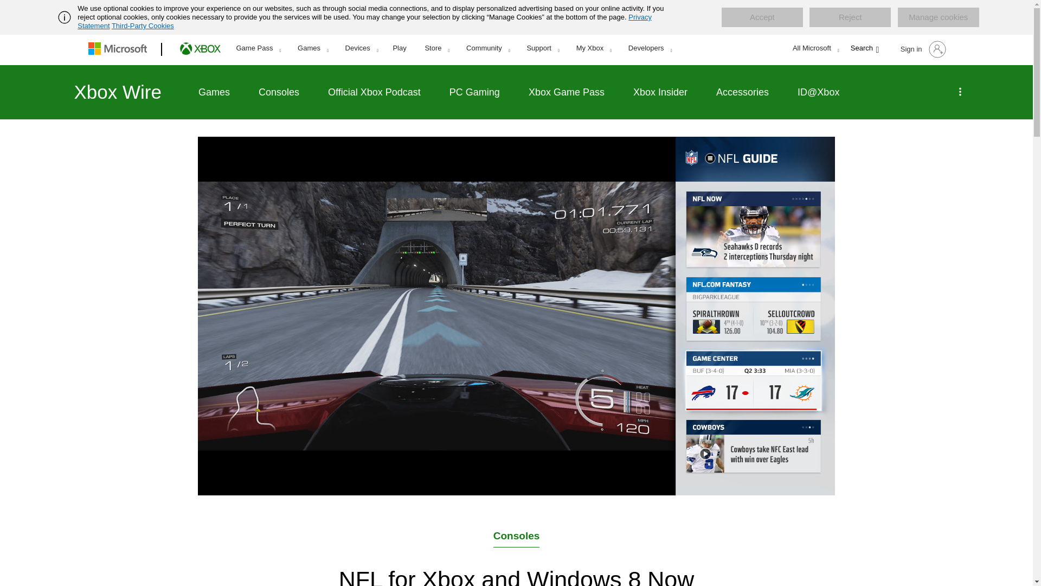 The height and width of the screenshot is (586, 1041). What do you see at coordinates (258, 48) in the screenshot?
I see `Game Pass` at bounding box center [258, 48].